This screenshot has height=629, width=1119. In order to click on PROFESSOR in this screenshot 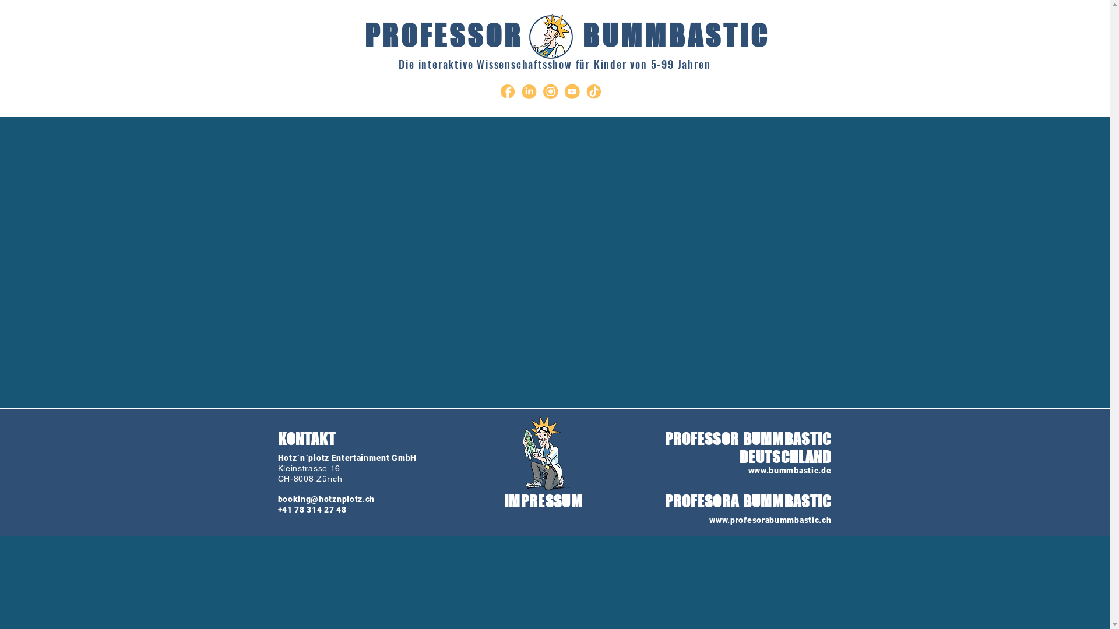, I will do `click(444, 36)`.